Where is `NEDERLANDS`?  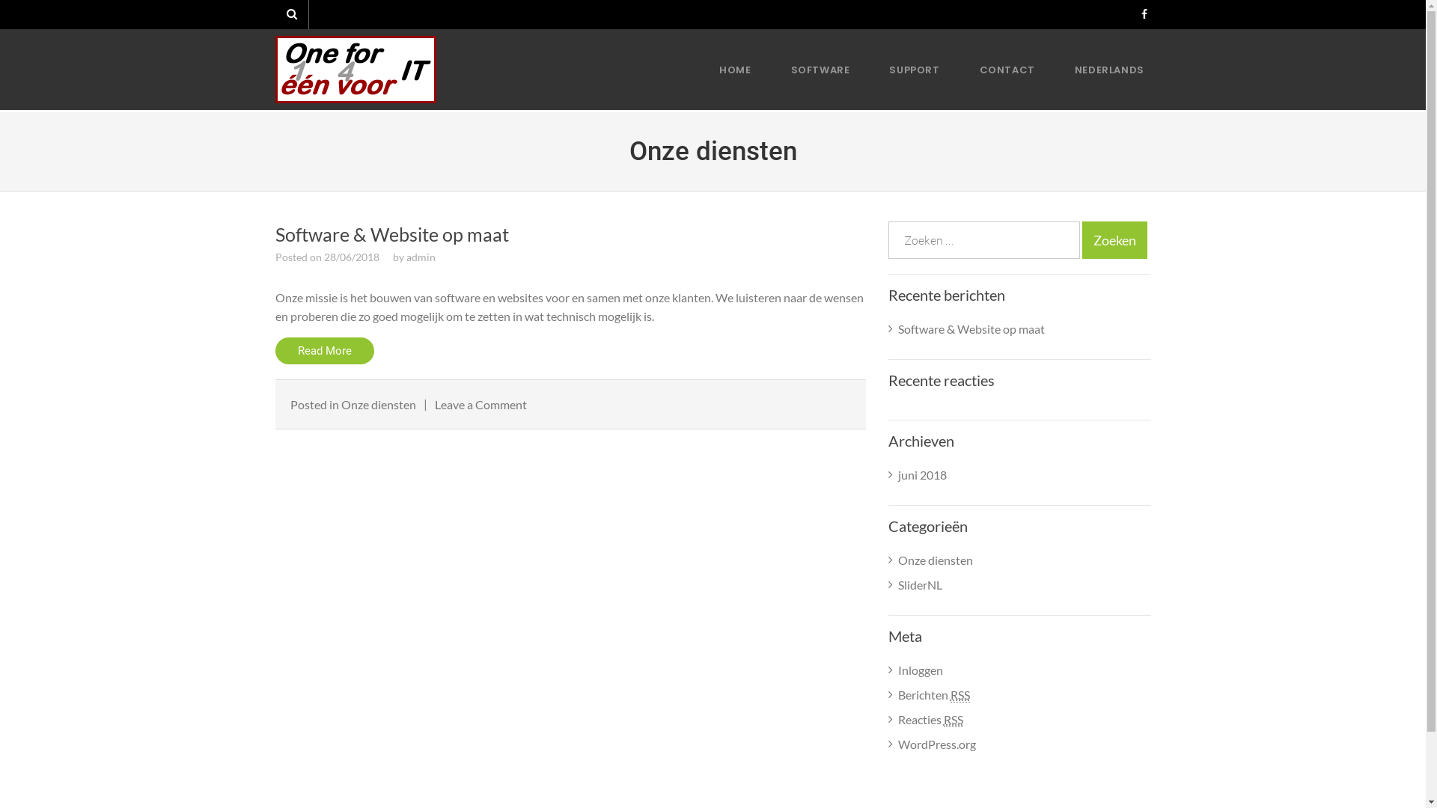
NEDERLANDS is located at coordinates (1100, 69).